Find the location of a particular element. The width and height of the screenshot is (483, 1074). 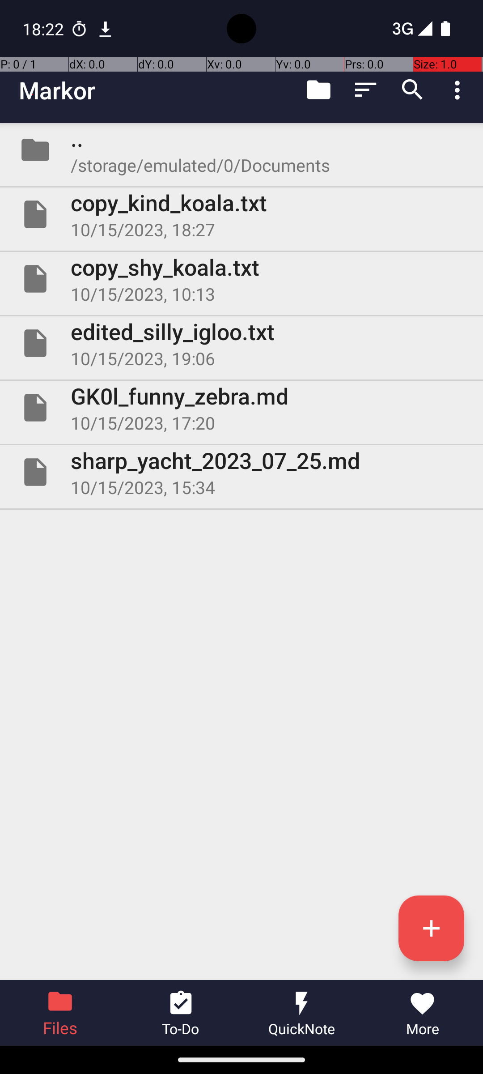

File GK0l_funny_zebra.md  is located at coordinates (241, 407).